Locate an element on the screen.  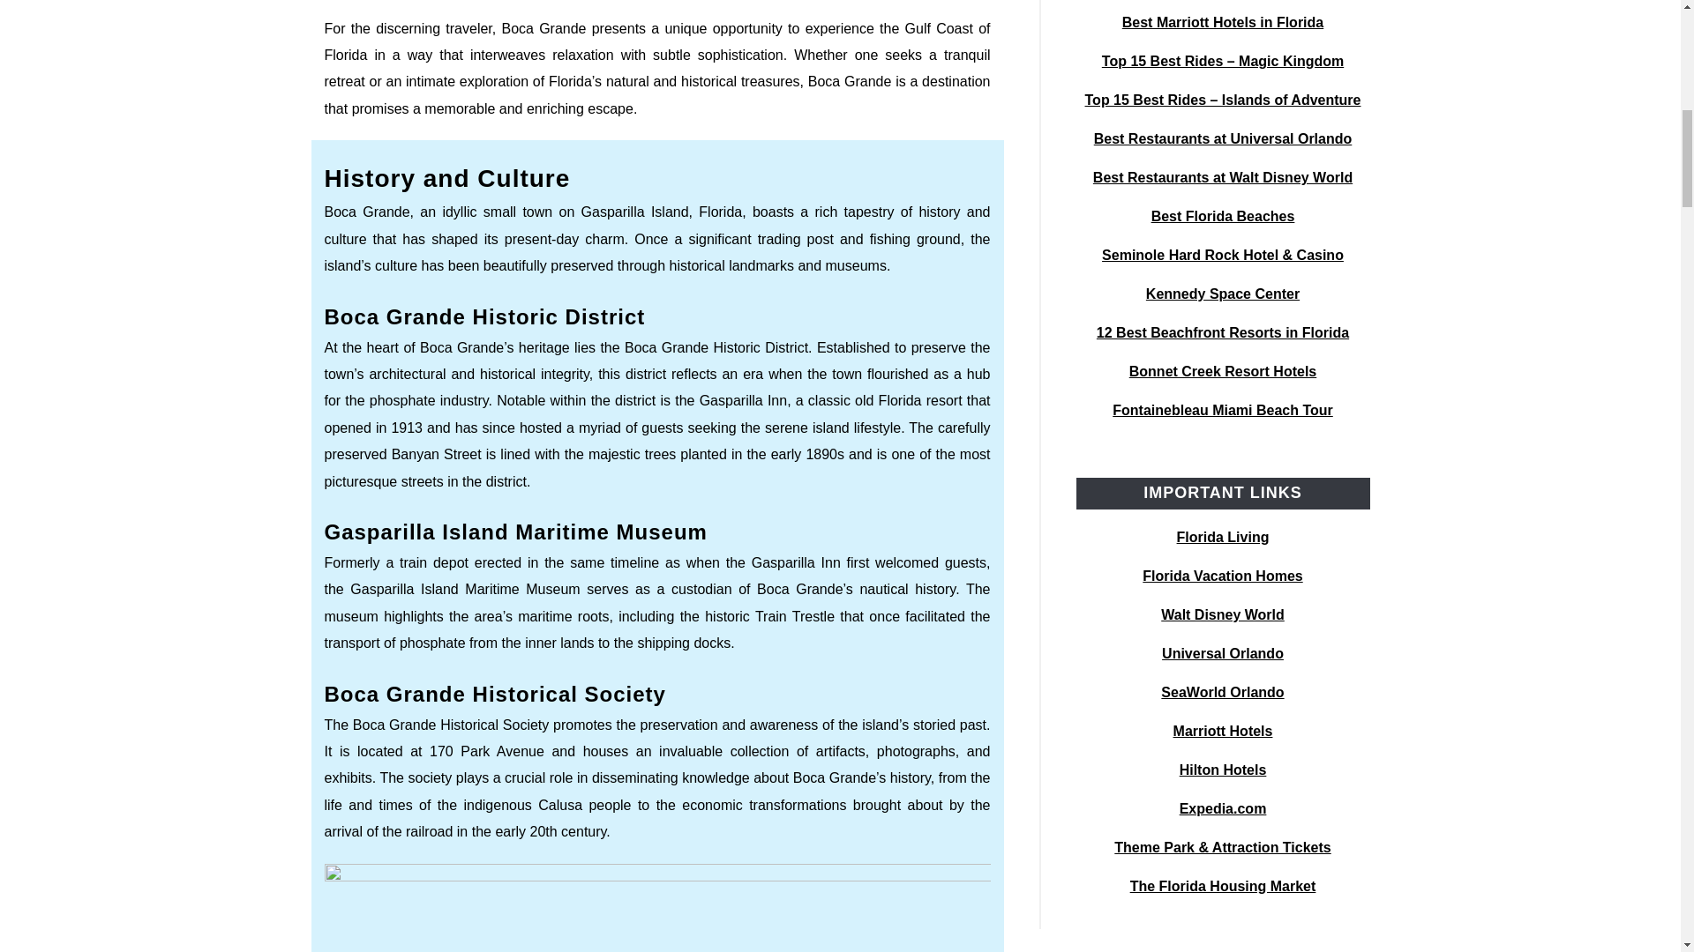
Fontainebleau Miami Beach Tour is located at coordinates (1223, 410).